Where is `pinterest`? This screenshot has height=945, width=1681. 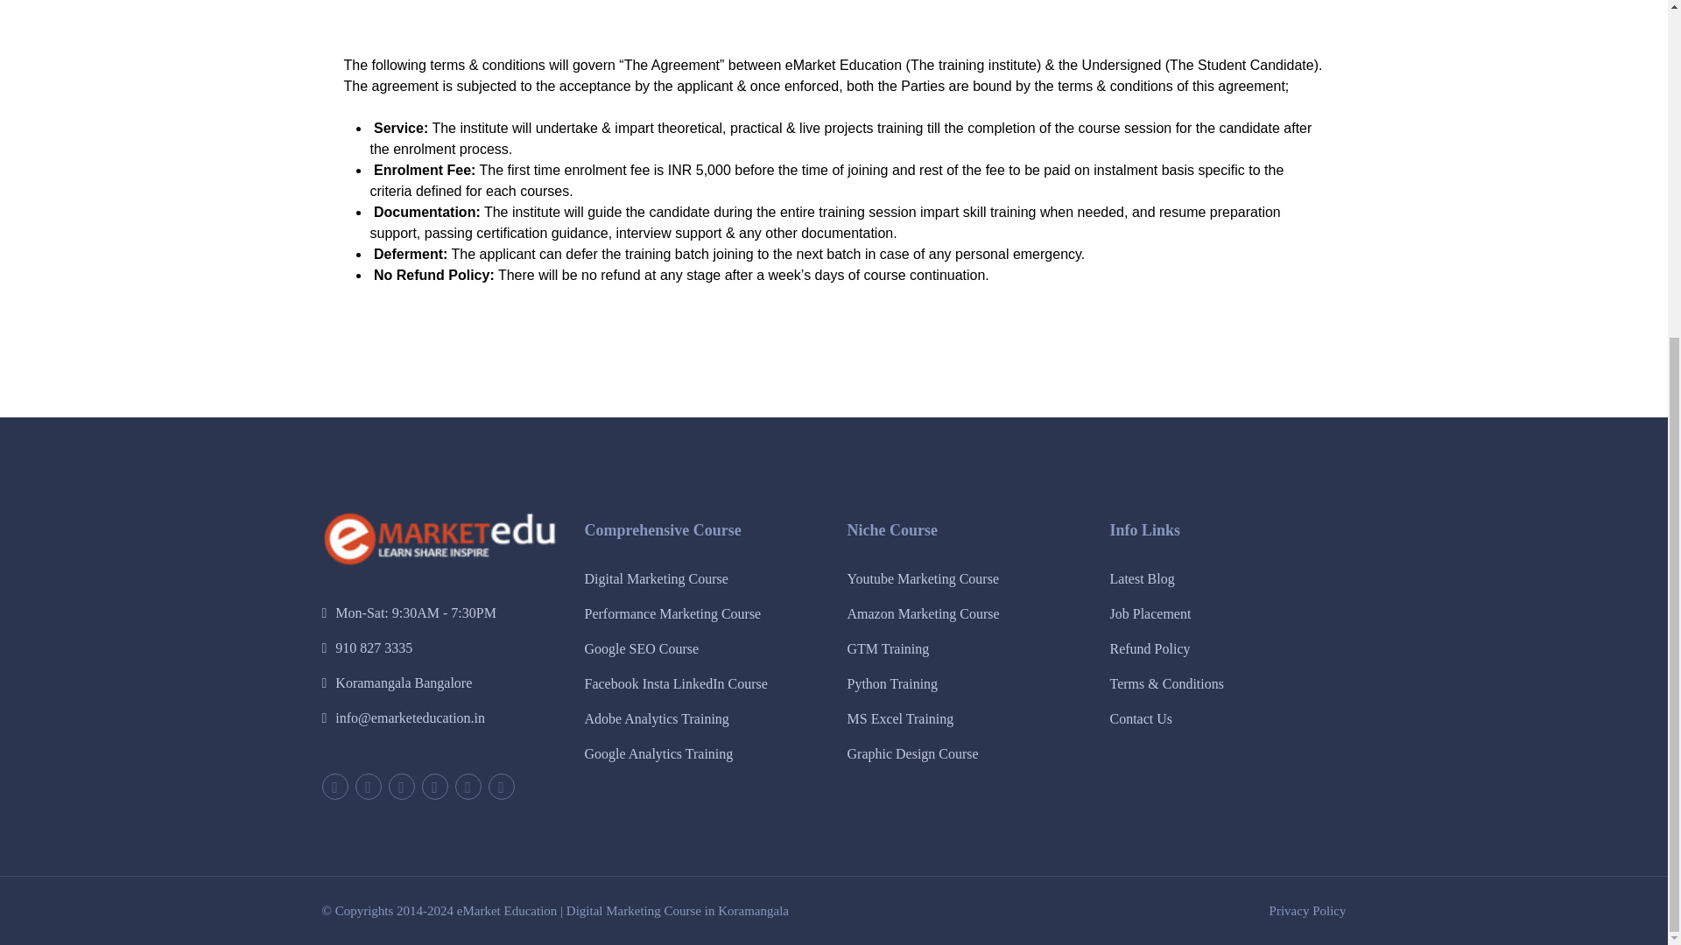
pinterest is located at coordinates (434, 786).